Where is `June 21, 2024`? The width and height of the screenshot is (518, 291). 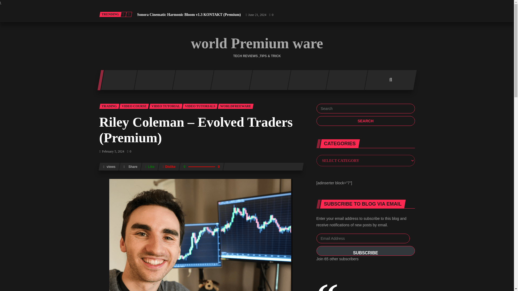
June 21, 2024 is located at coordinates (256, 15).